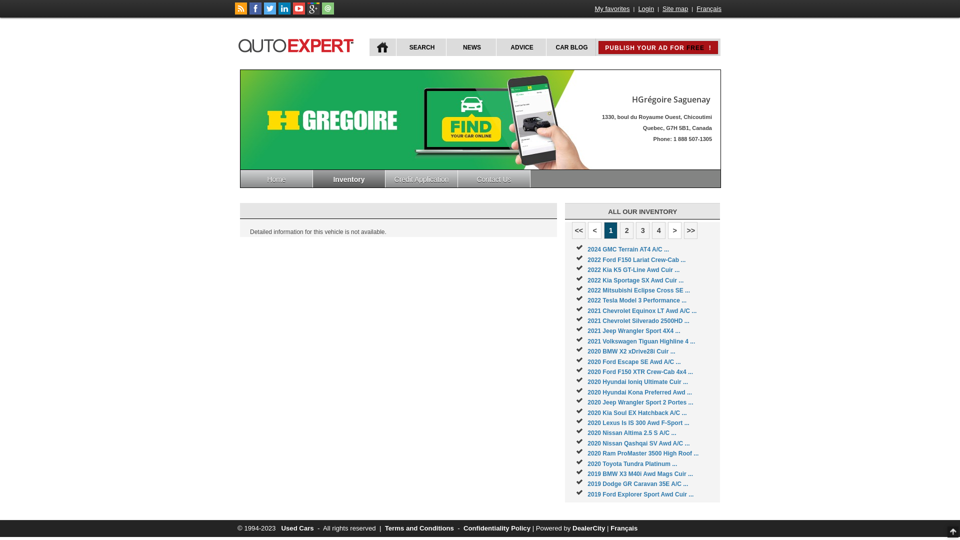  Describe the element at coordinates (634, 362) in the screenshot. I see `2020 Ford Escape SE Awd A/C ...` at that location.